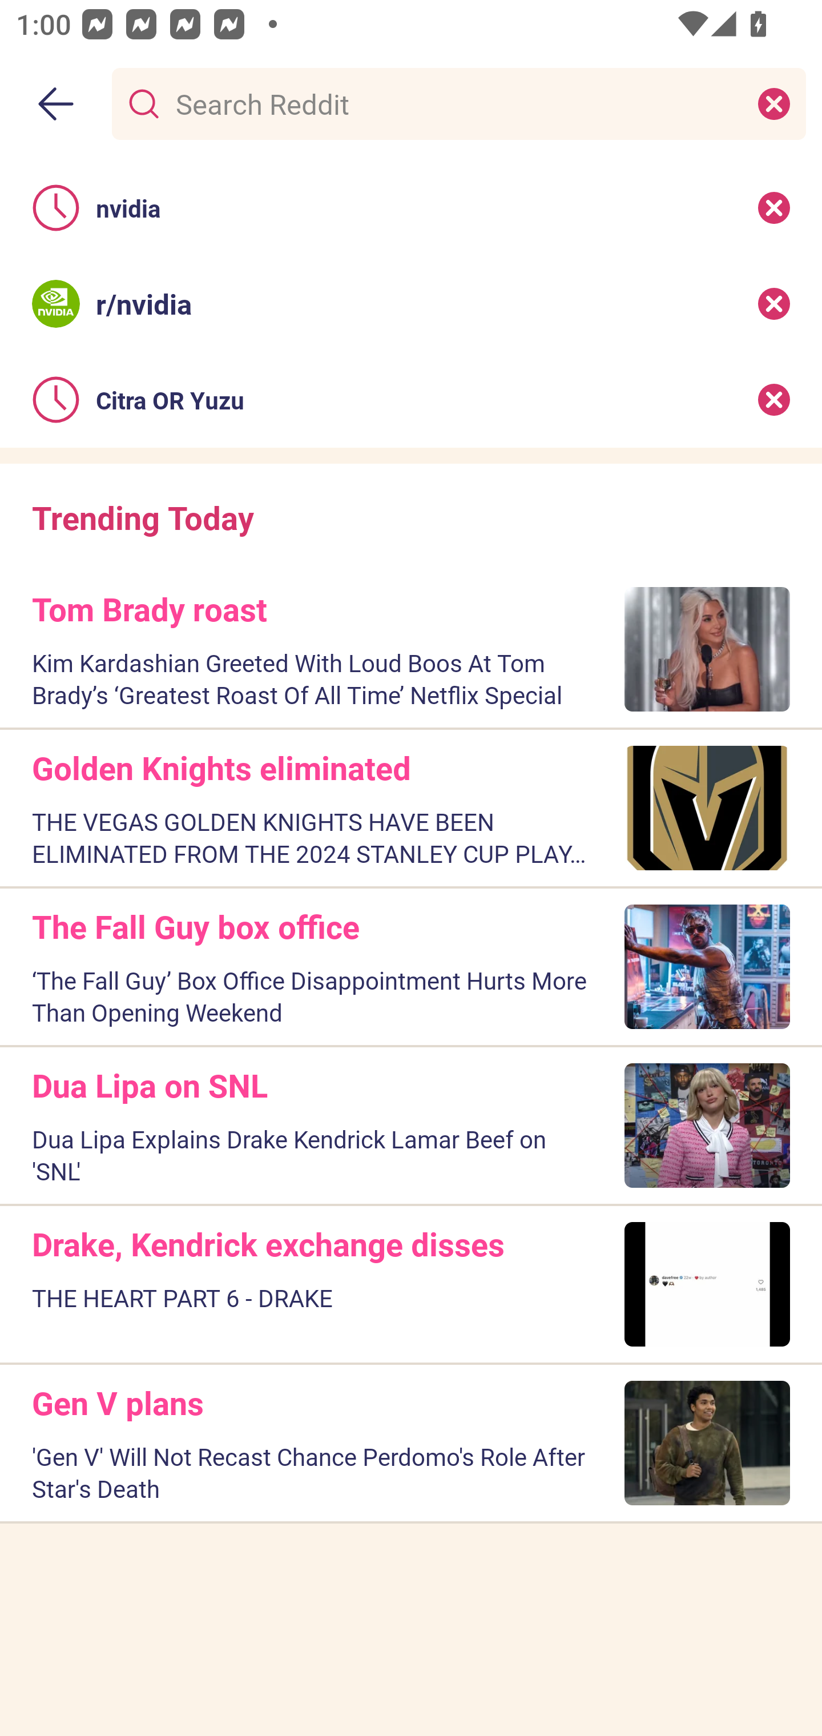 The height and width of the screenshot is (1736, 822). I want to click on Citra OR Yuzu Recent search: Citra OR Yuzu Remove, so click(411, 400).